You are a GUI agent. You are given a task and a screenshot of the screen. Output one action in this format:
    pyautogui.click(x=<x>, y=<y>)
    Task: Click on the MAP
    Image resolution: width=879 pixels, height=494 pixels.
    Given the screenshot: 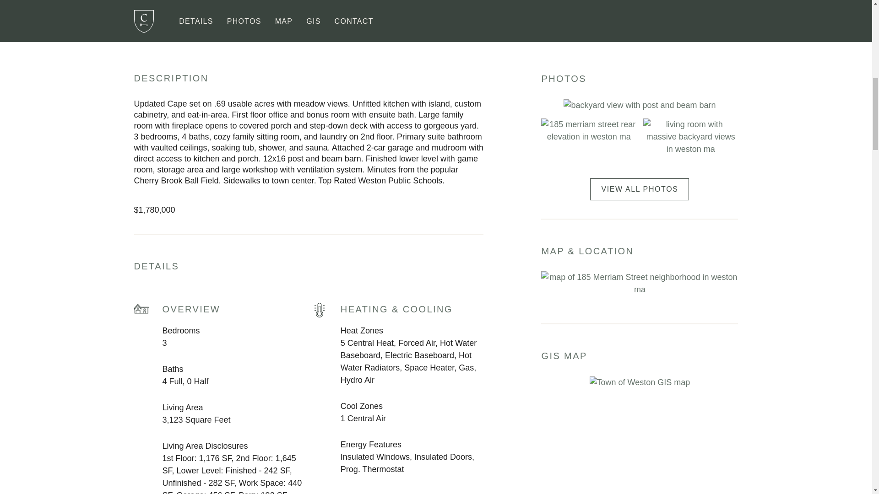 What is the action you would take?
    pyautogui.click(x=284, y=16)
    